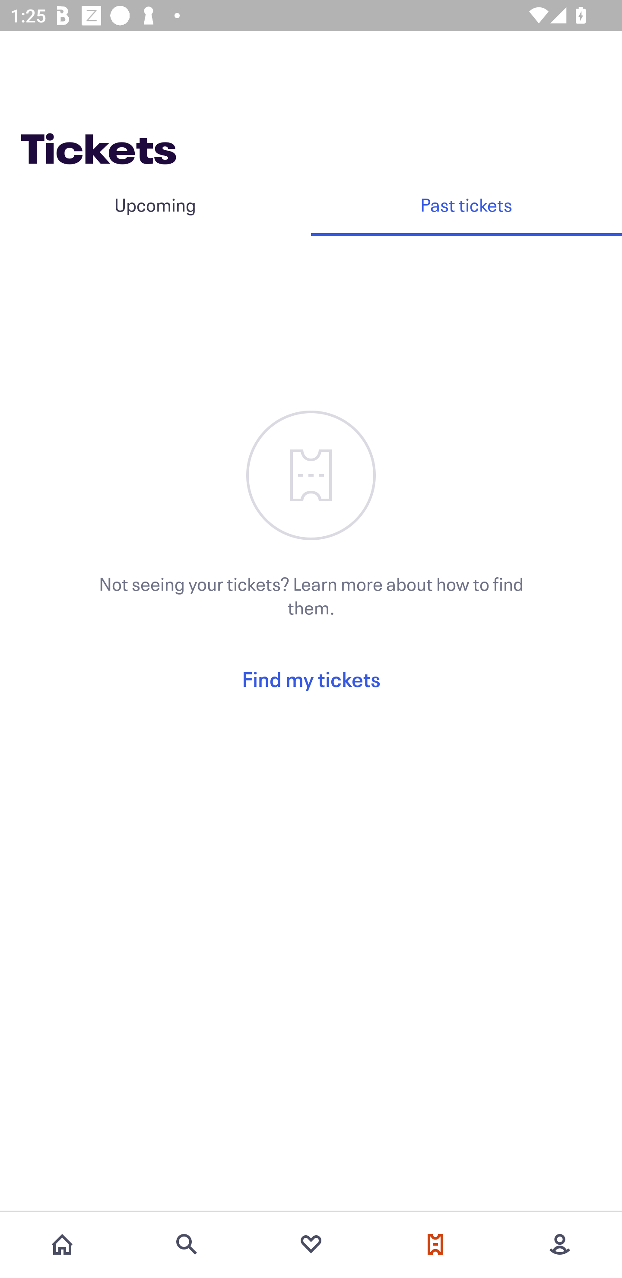 The width and height of the screenshot is (622, 1278). What do you see at coordinates (435, 1244) in the screenshot?
I see `Tickets` at bounding box center [435, 1244].